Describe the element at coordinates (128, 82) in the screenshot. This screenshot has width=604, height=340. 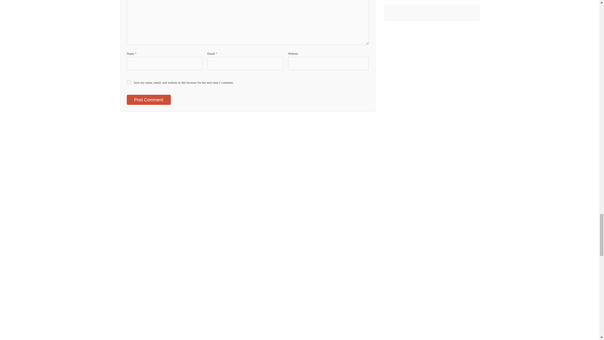
I see `yes` at that location.